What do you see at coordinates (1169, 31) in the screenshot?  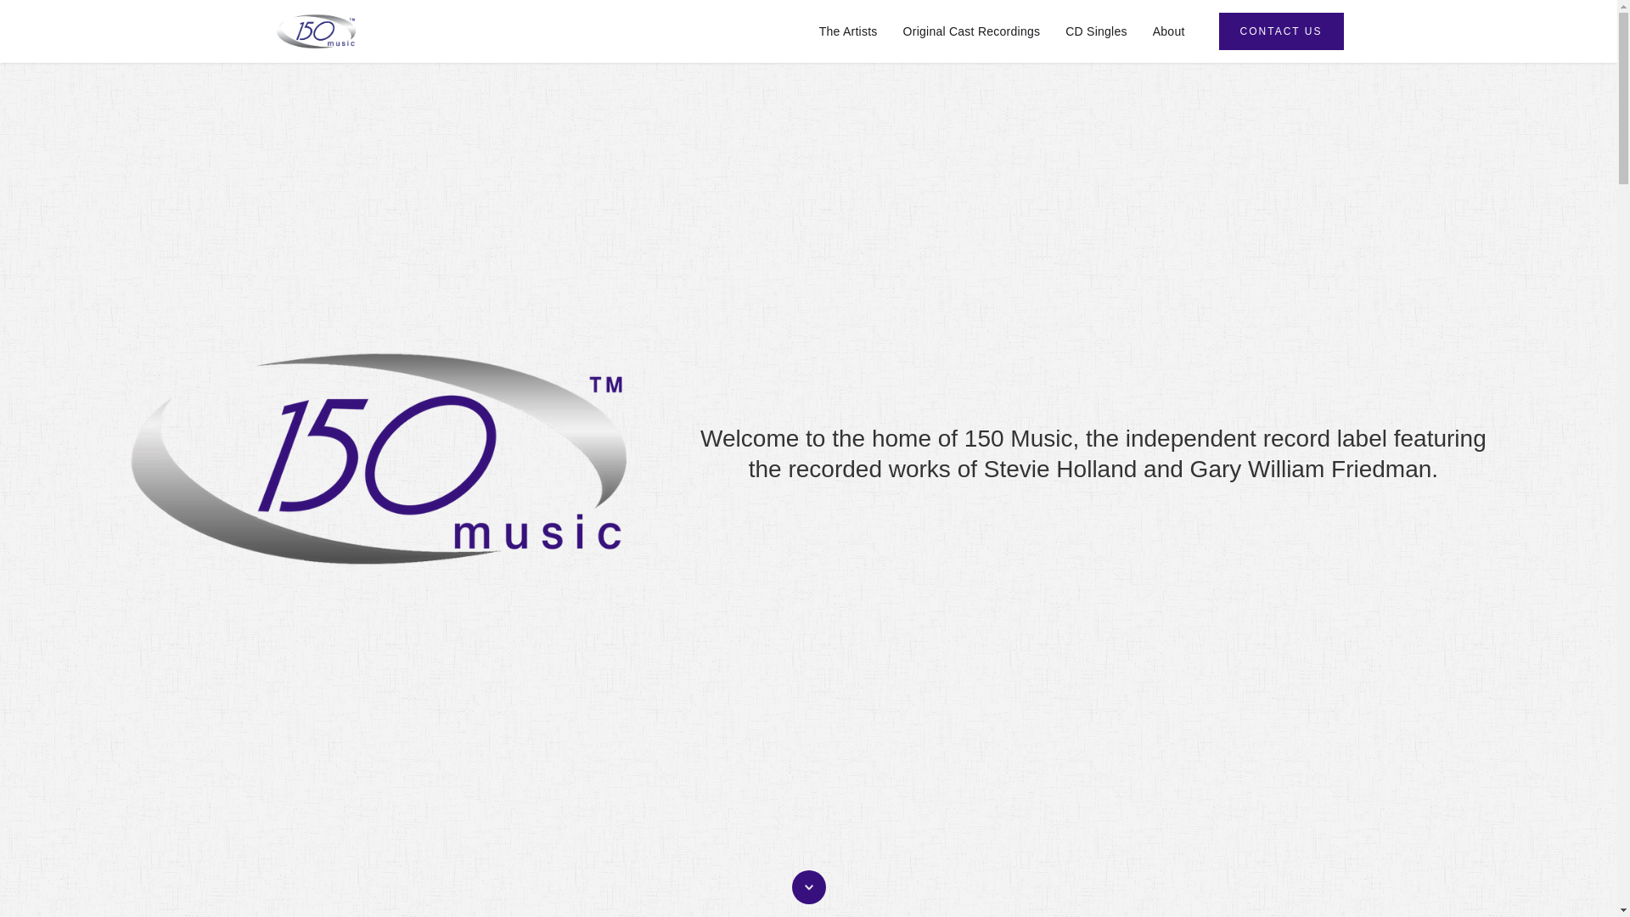 I see `About` at bounding box center [1169, 31].